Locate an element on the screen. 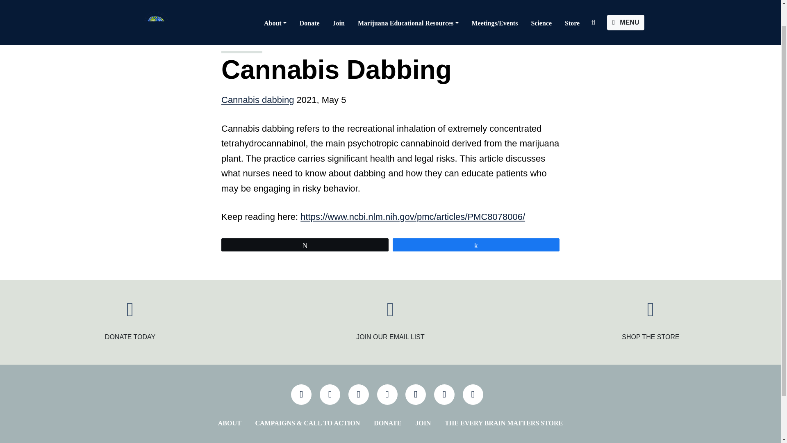 This screenshot has height=443, width=787. SHOP THE STORE is located at coordinates (650, 337).